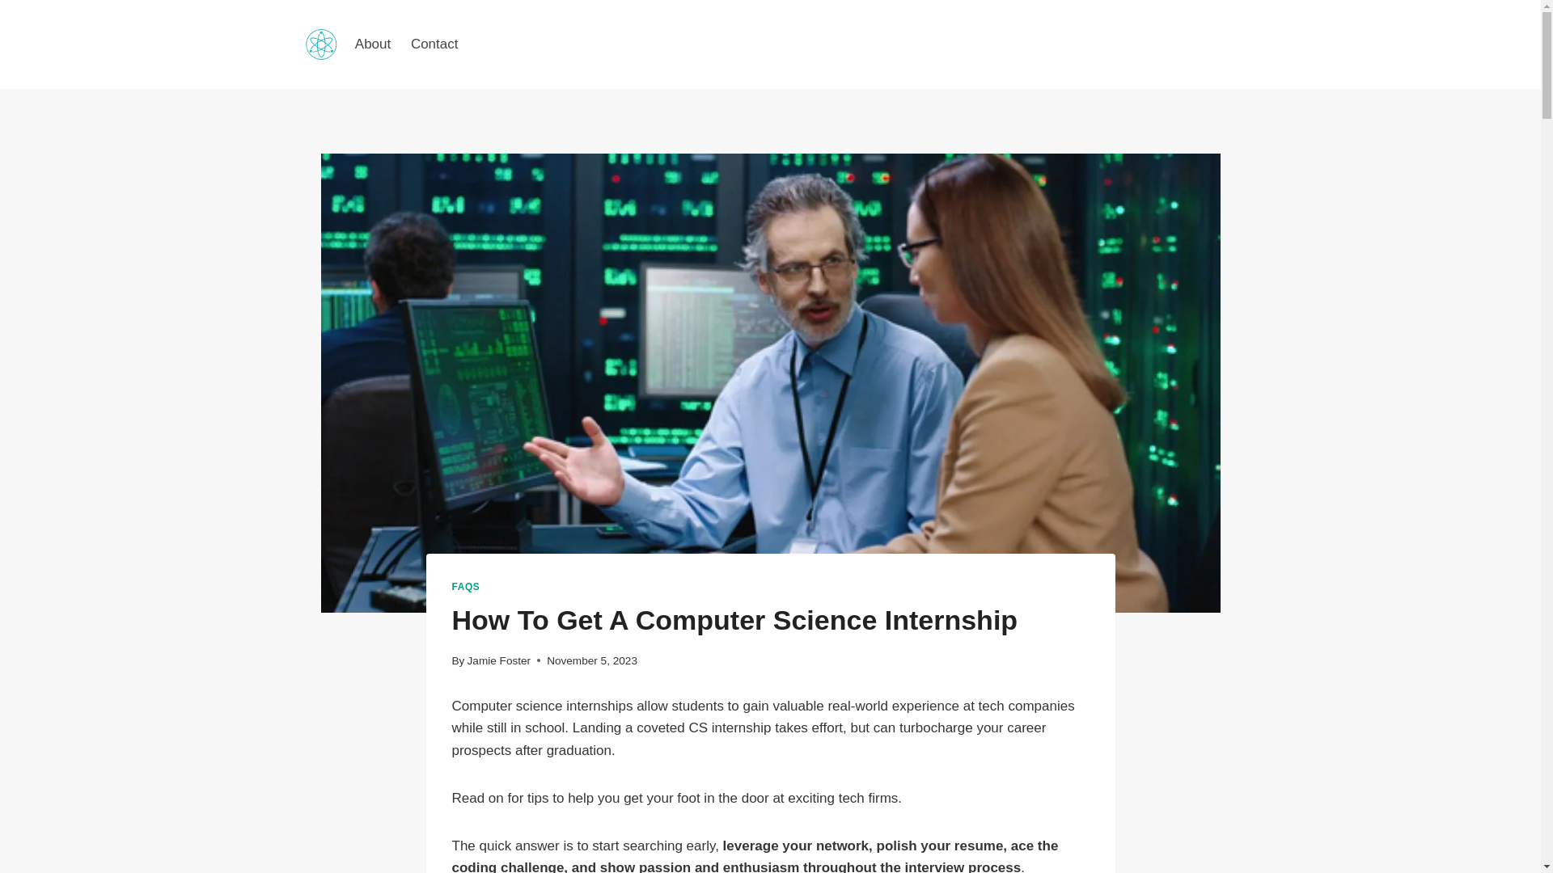  I want to click on Contact, so click(434, 44).